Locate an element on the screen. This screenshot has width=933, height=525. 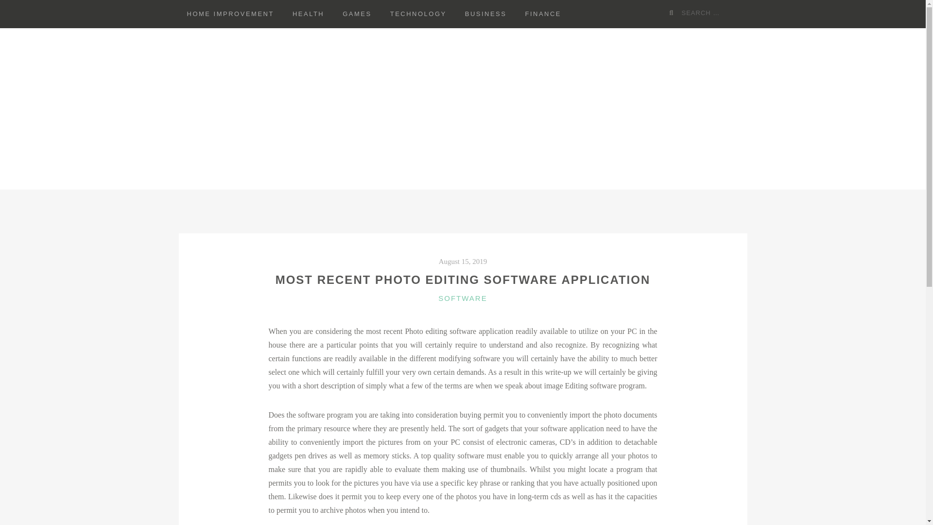
TECHNOLOGY is located at coordinates (418, 14).